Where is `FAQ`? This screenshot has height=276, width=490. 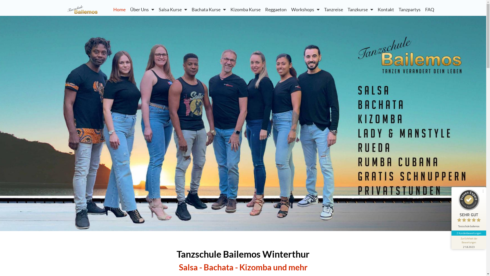
FAQ is located at coordinates (430, 9).